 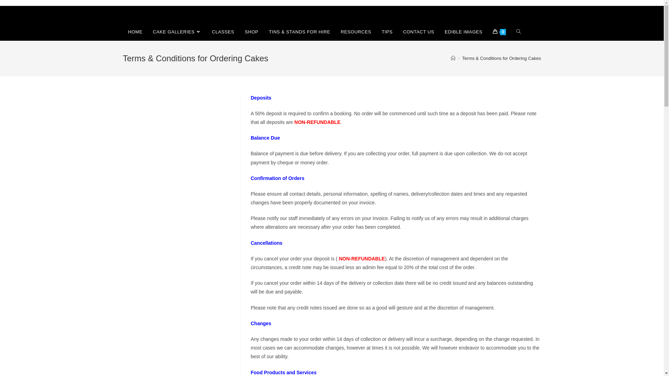 What do you see at coordinates (419, 32) in the screenshot?
I see `CONTACT US` at bounding box center [419, 32].